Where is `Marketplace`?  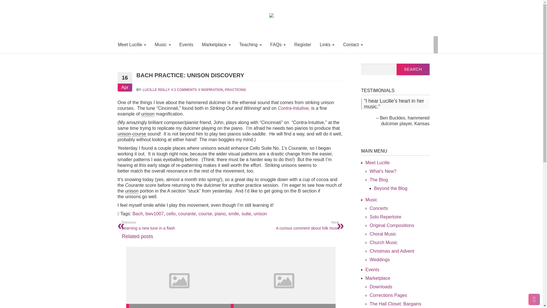
Marketplace is located at coordinates (216, 44).